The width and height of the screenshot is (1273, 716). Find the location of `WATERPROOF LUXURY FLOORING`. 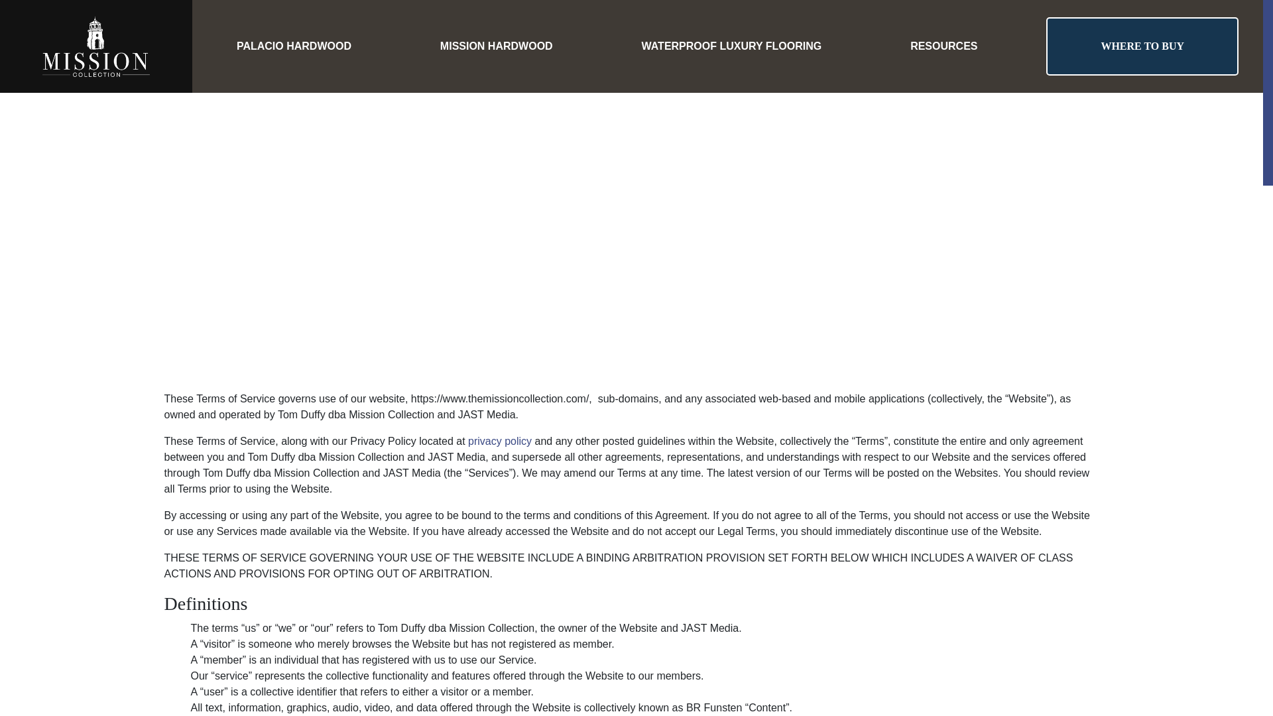

WATERPROOF LUXURY FLOORING is located at coordinates (732, 46).